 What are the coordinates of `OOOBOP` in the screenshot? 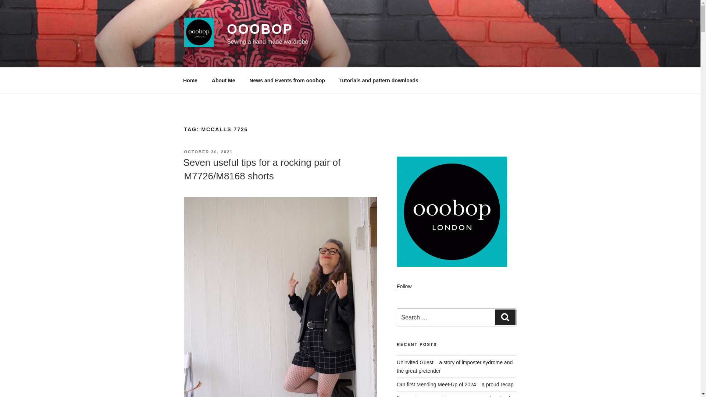 It's located at (260, 29).